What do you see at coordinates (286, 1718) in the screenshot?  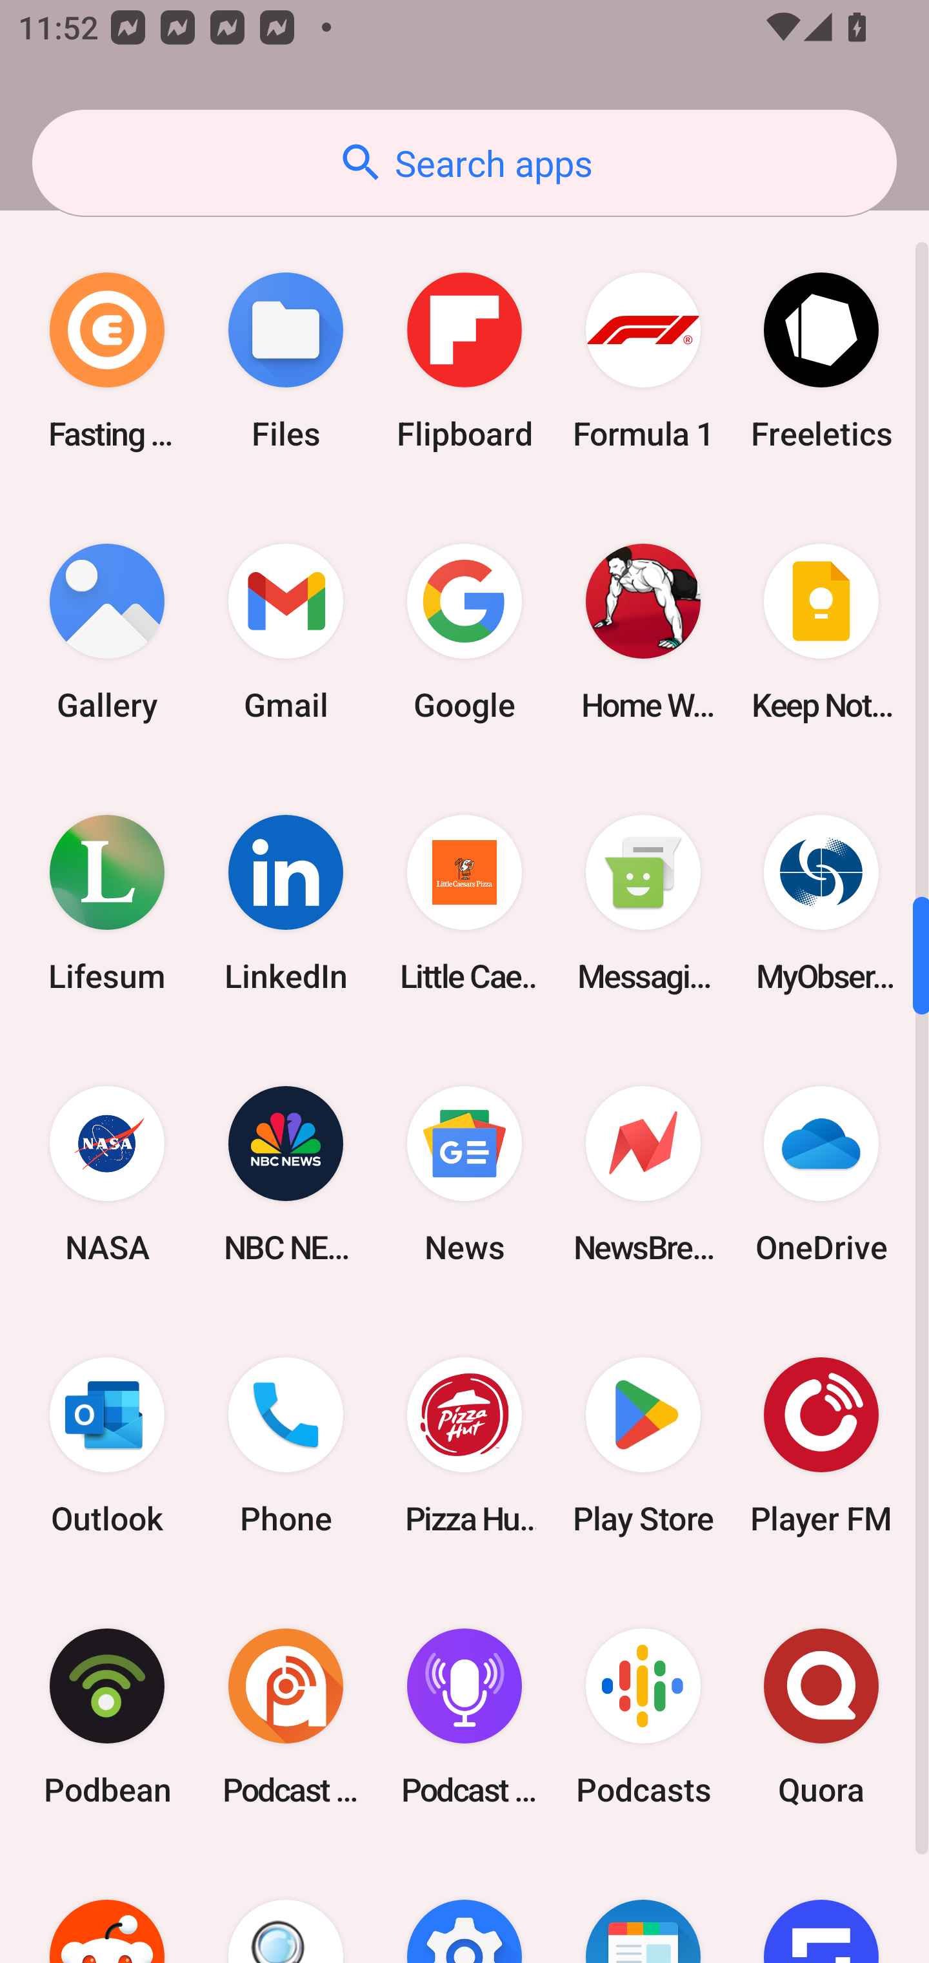 I see `Podcast Addict` at bounding box center [286, 1718].